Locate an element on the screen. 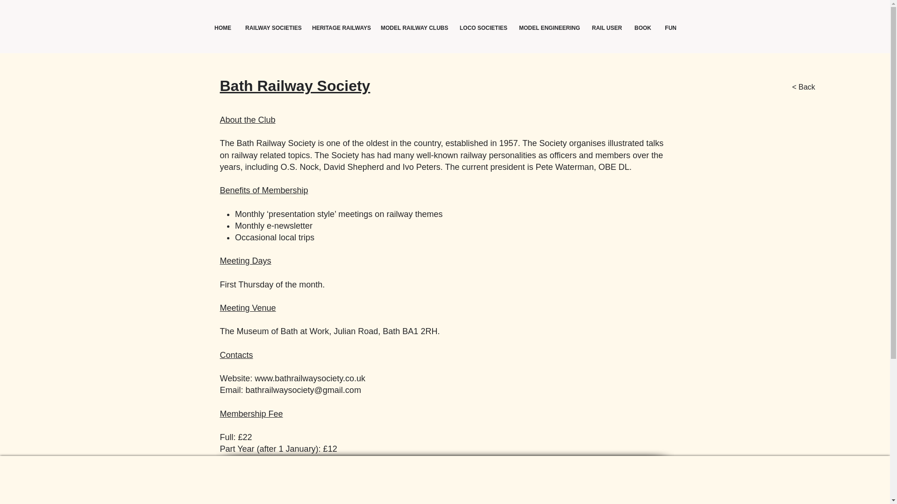 This screenshot has width=897, height=504. RAILWAY SOCIETIES is located at coordinates (271, 28).